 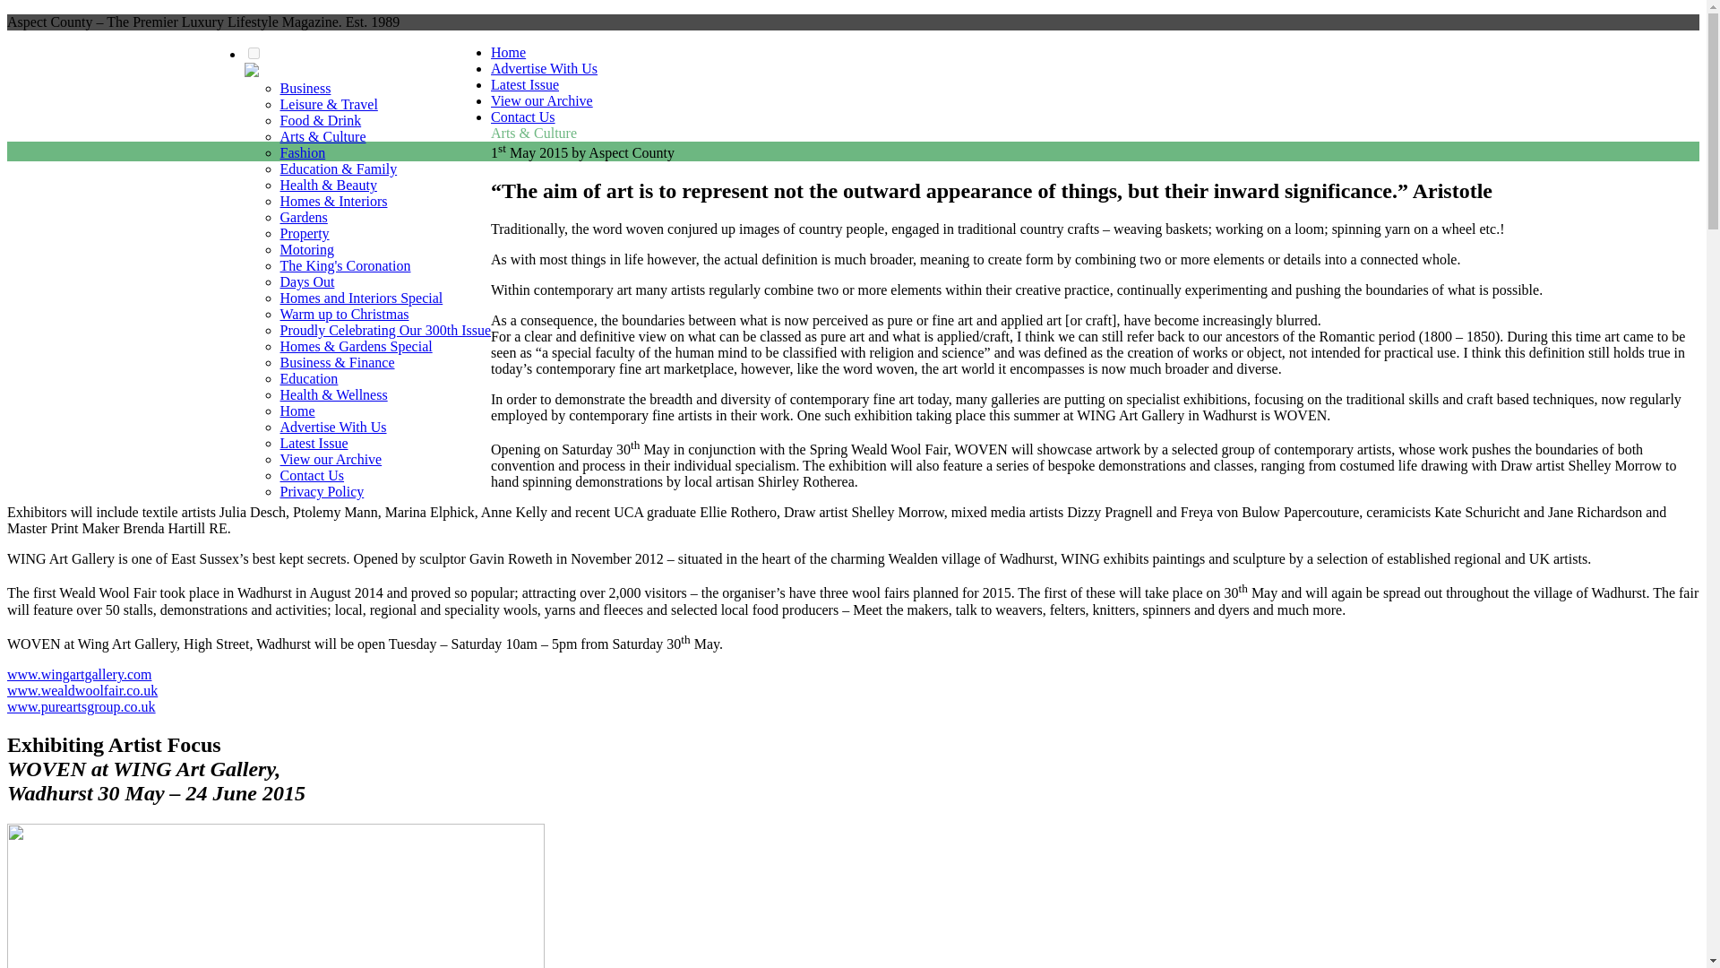 I want to click on on, so click(x=253, y=52).